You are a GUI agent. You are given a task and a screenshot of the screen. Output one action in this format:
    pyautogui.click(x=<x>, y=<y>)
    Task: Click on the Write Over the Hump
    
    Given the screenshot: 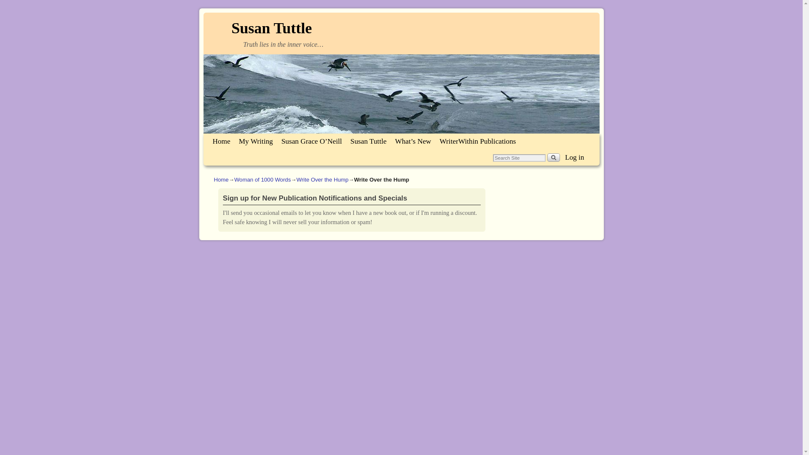 What is the action you would take?
    pyautogui.click(x=322, y=179)
    